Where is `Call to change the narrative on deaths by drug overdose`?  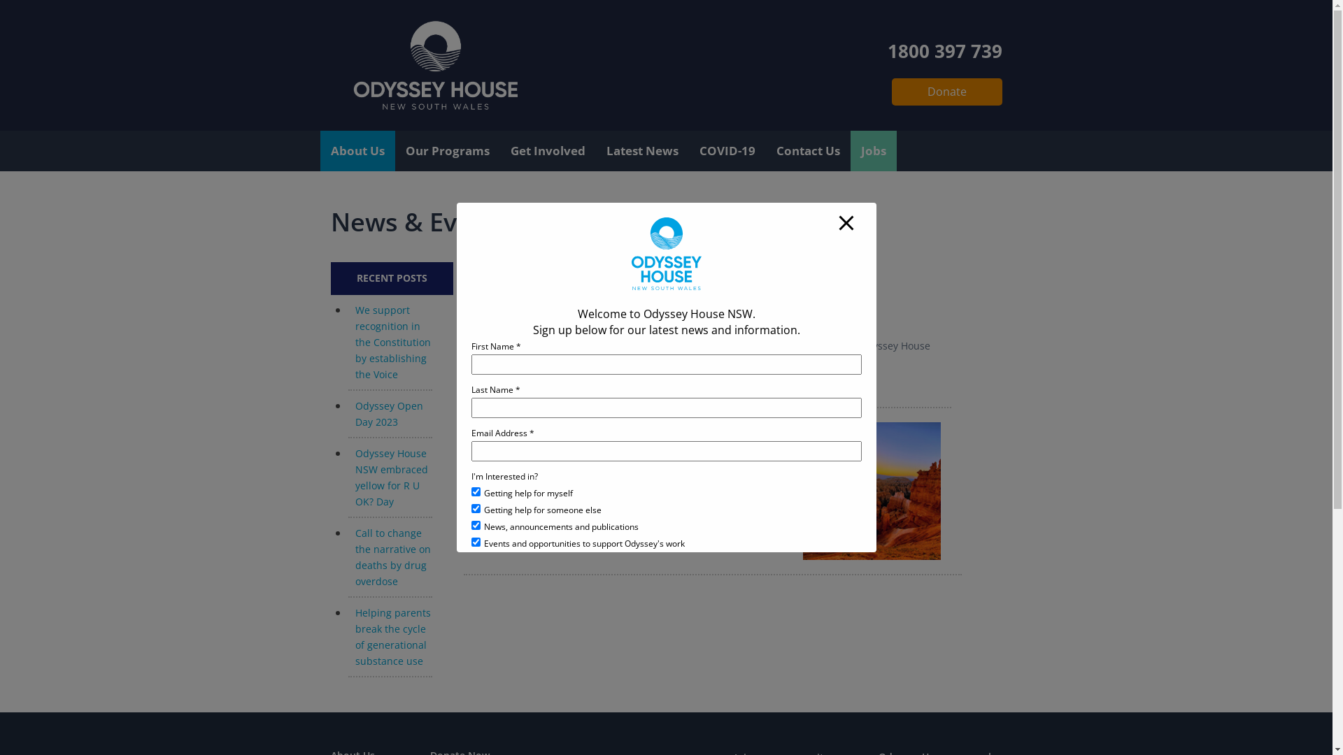 Call to change the narrative on deaths by drug overdose is located at coordinates (393, 557).